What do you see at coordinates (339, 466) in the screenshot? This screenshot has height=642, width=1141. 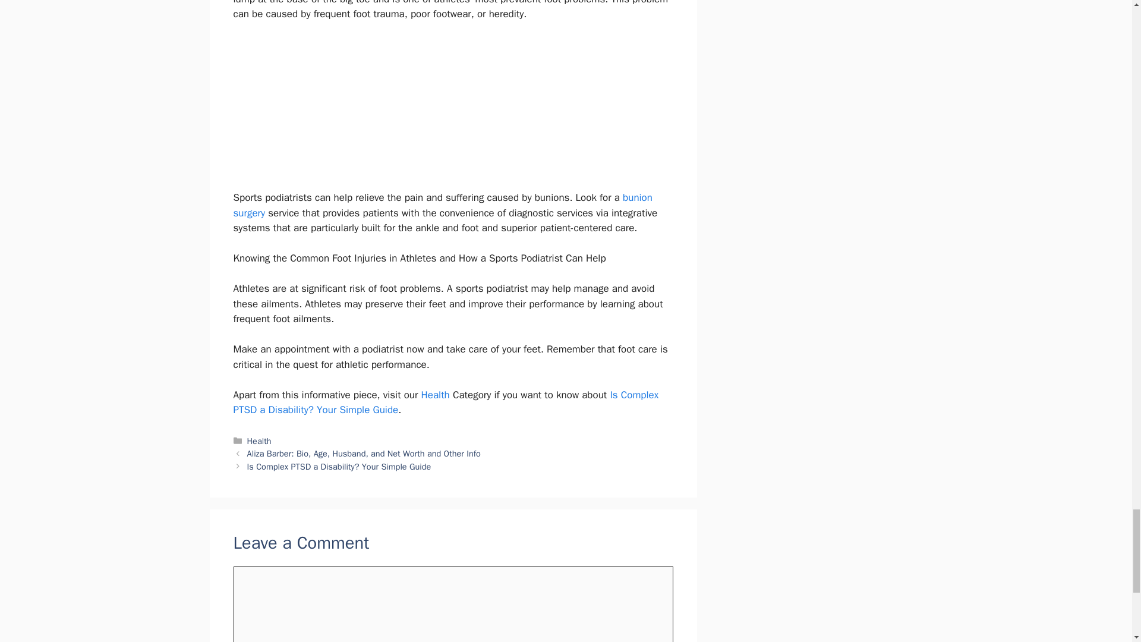 I see `Is Complex PTSD a Disability? Your Simple Guide` at bounding box center [339, 466].